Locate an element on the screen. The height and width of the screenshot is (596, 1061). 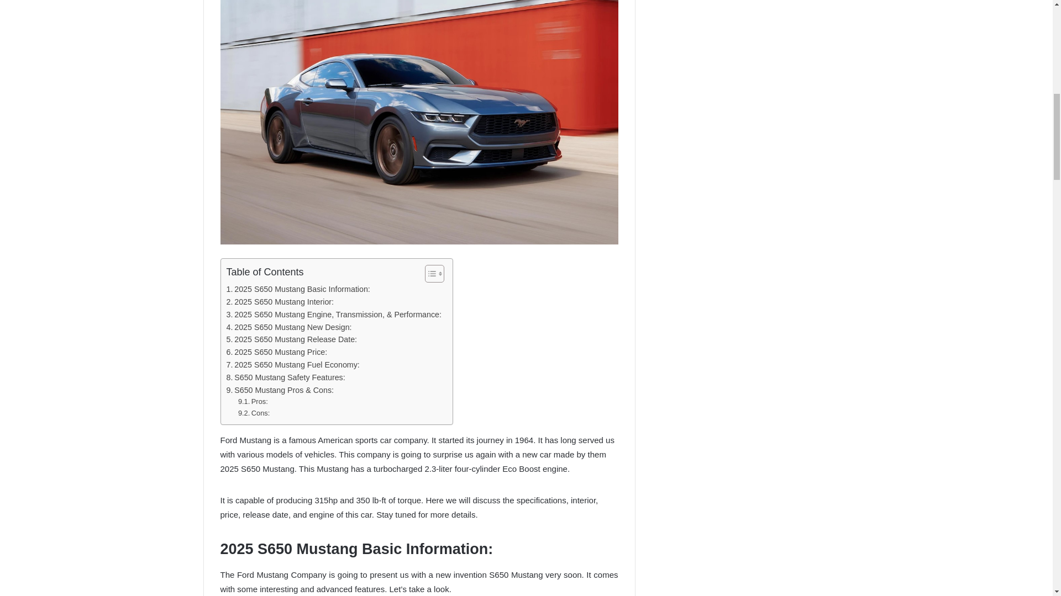
2025 S650 Mustang Price: is located at coordinates (277, 352).